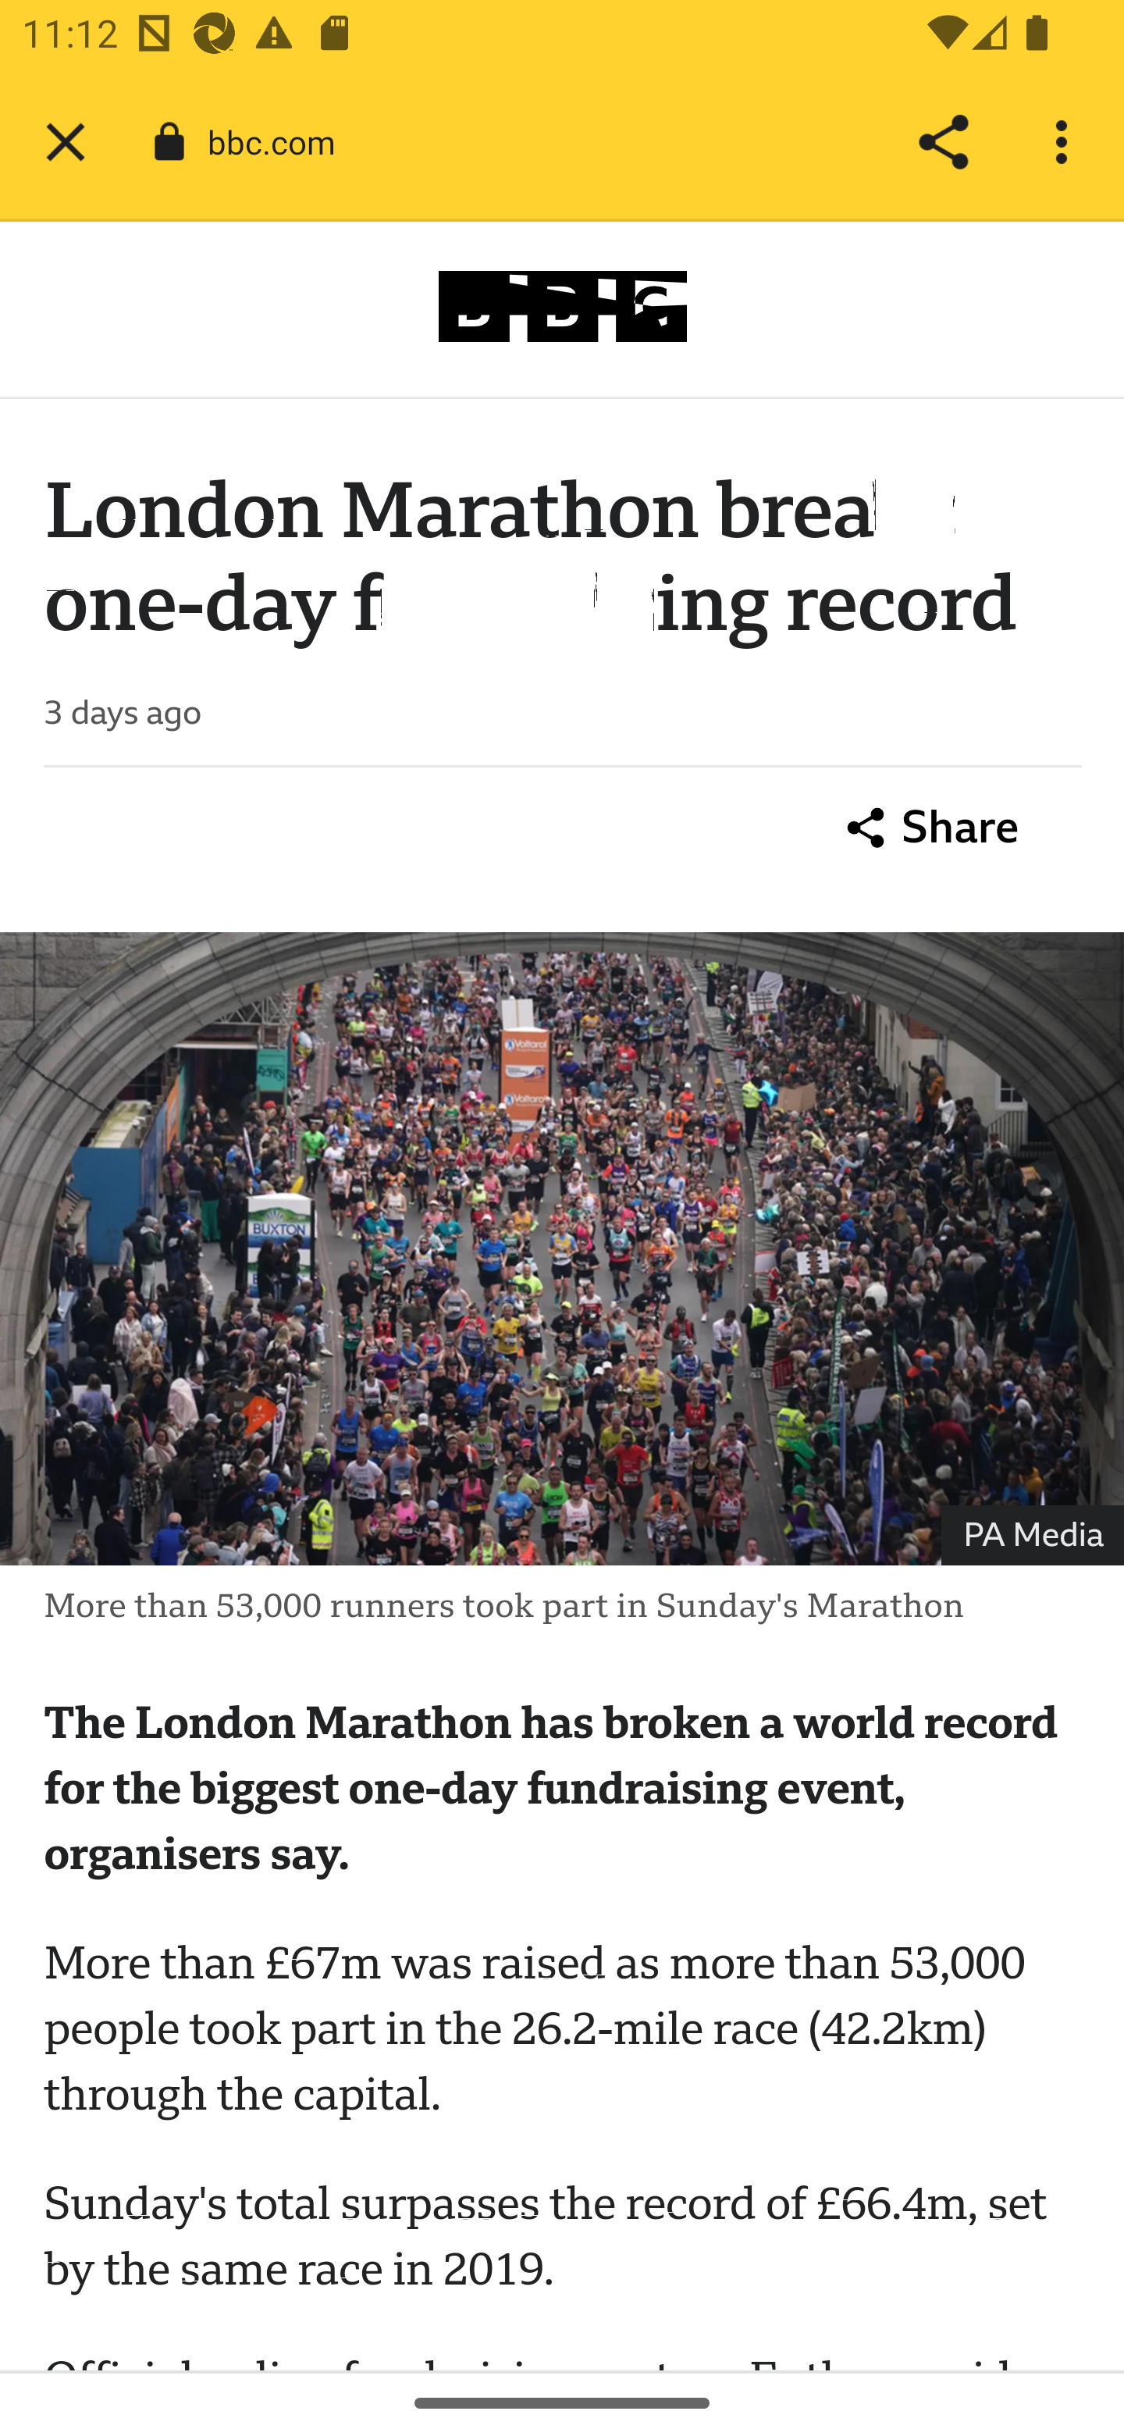 The height and width of the screenshot is (2436, 1124). What do you see at coordinates (562, 305) in the screenshot?
I see `www.bbc` at bounding box center [562, 305].